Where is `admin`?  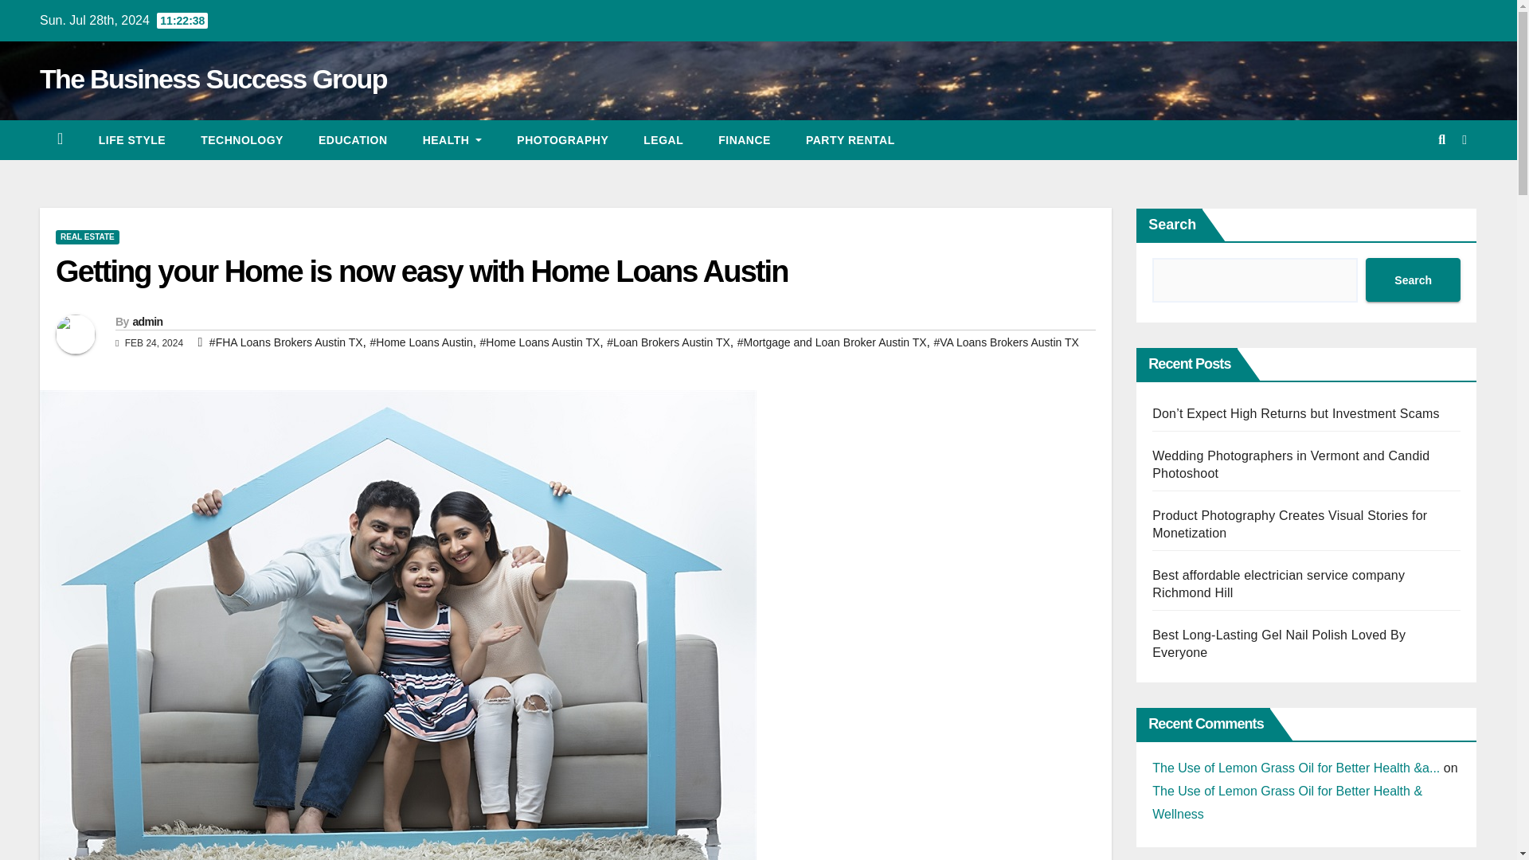
admin is located at coordinates (147, 322).